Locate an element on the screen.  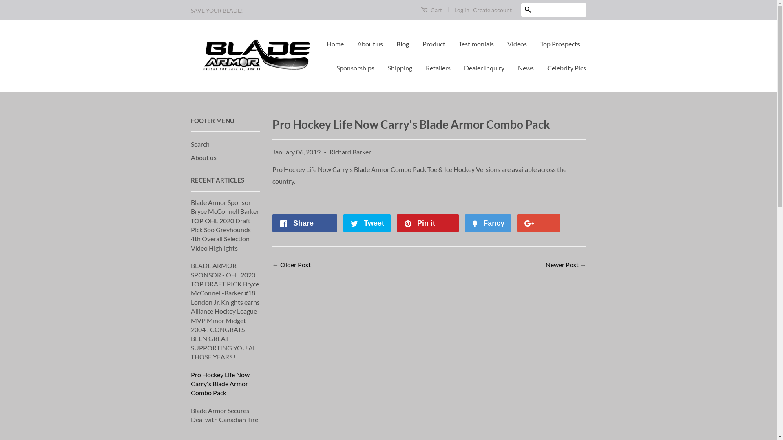
Blade Armor Secures Deal with Canadian Tire is located at coordinates (224, 415).